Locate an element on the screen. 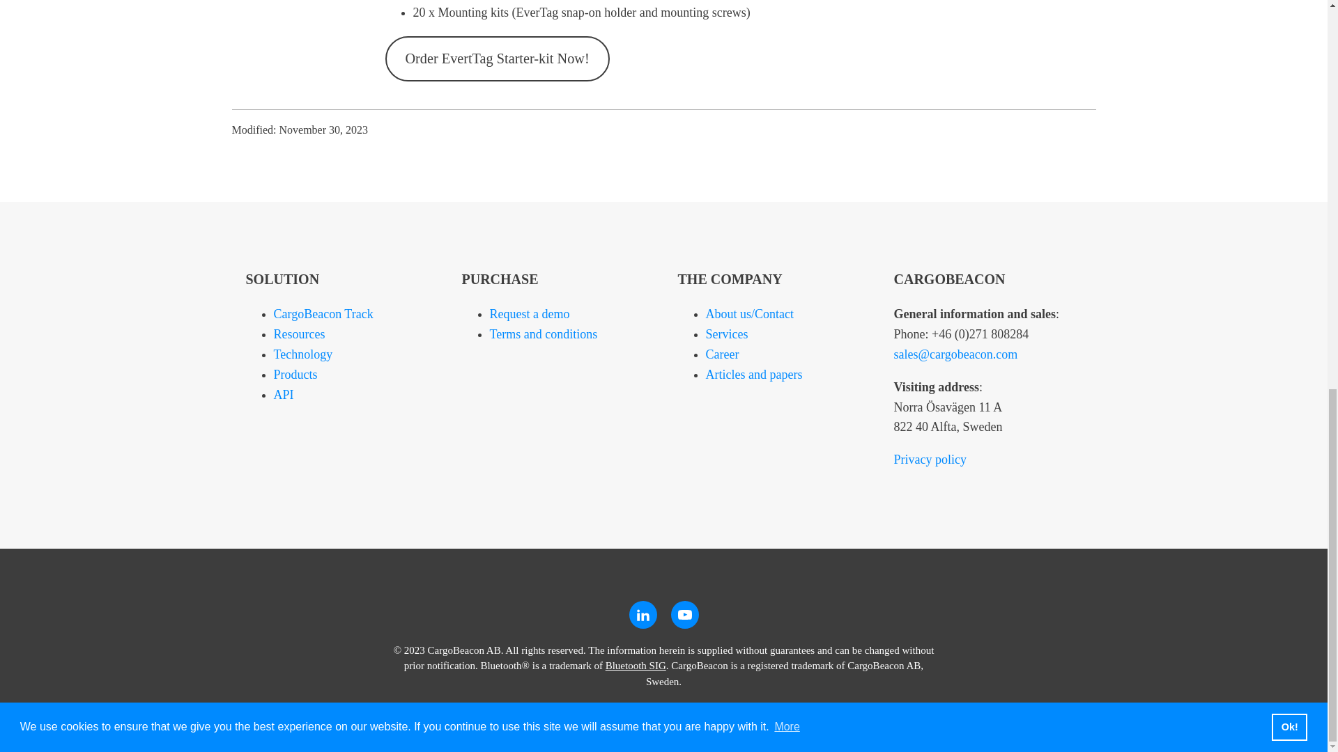 The image size is (1338, 752). Bluetooth SIG is located at coordinates (636, 666).